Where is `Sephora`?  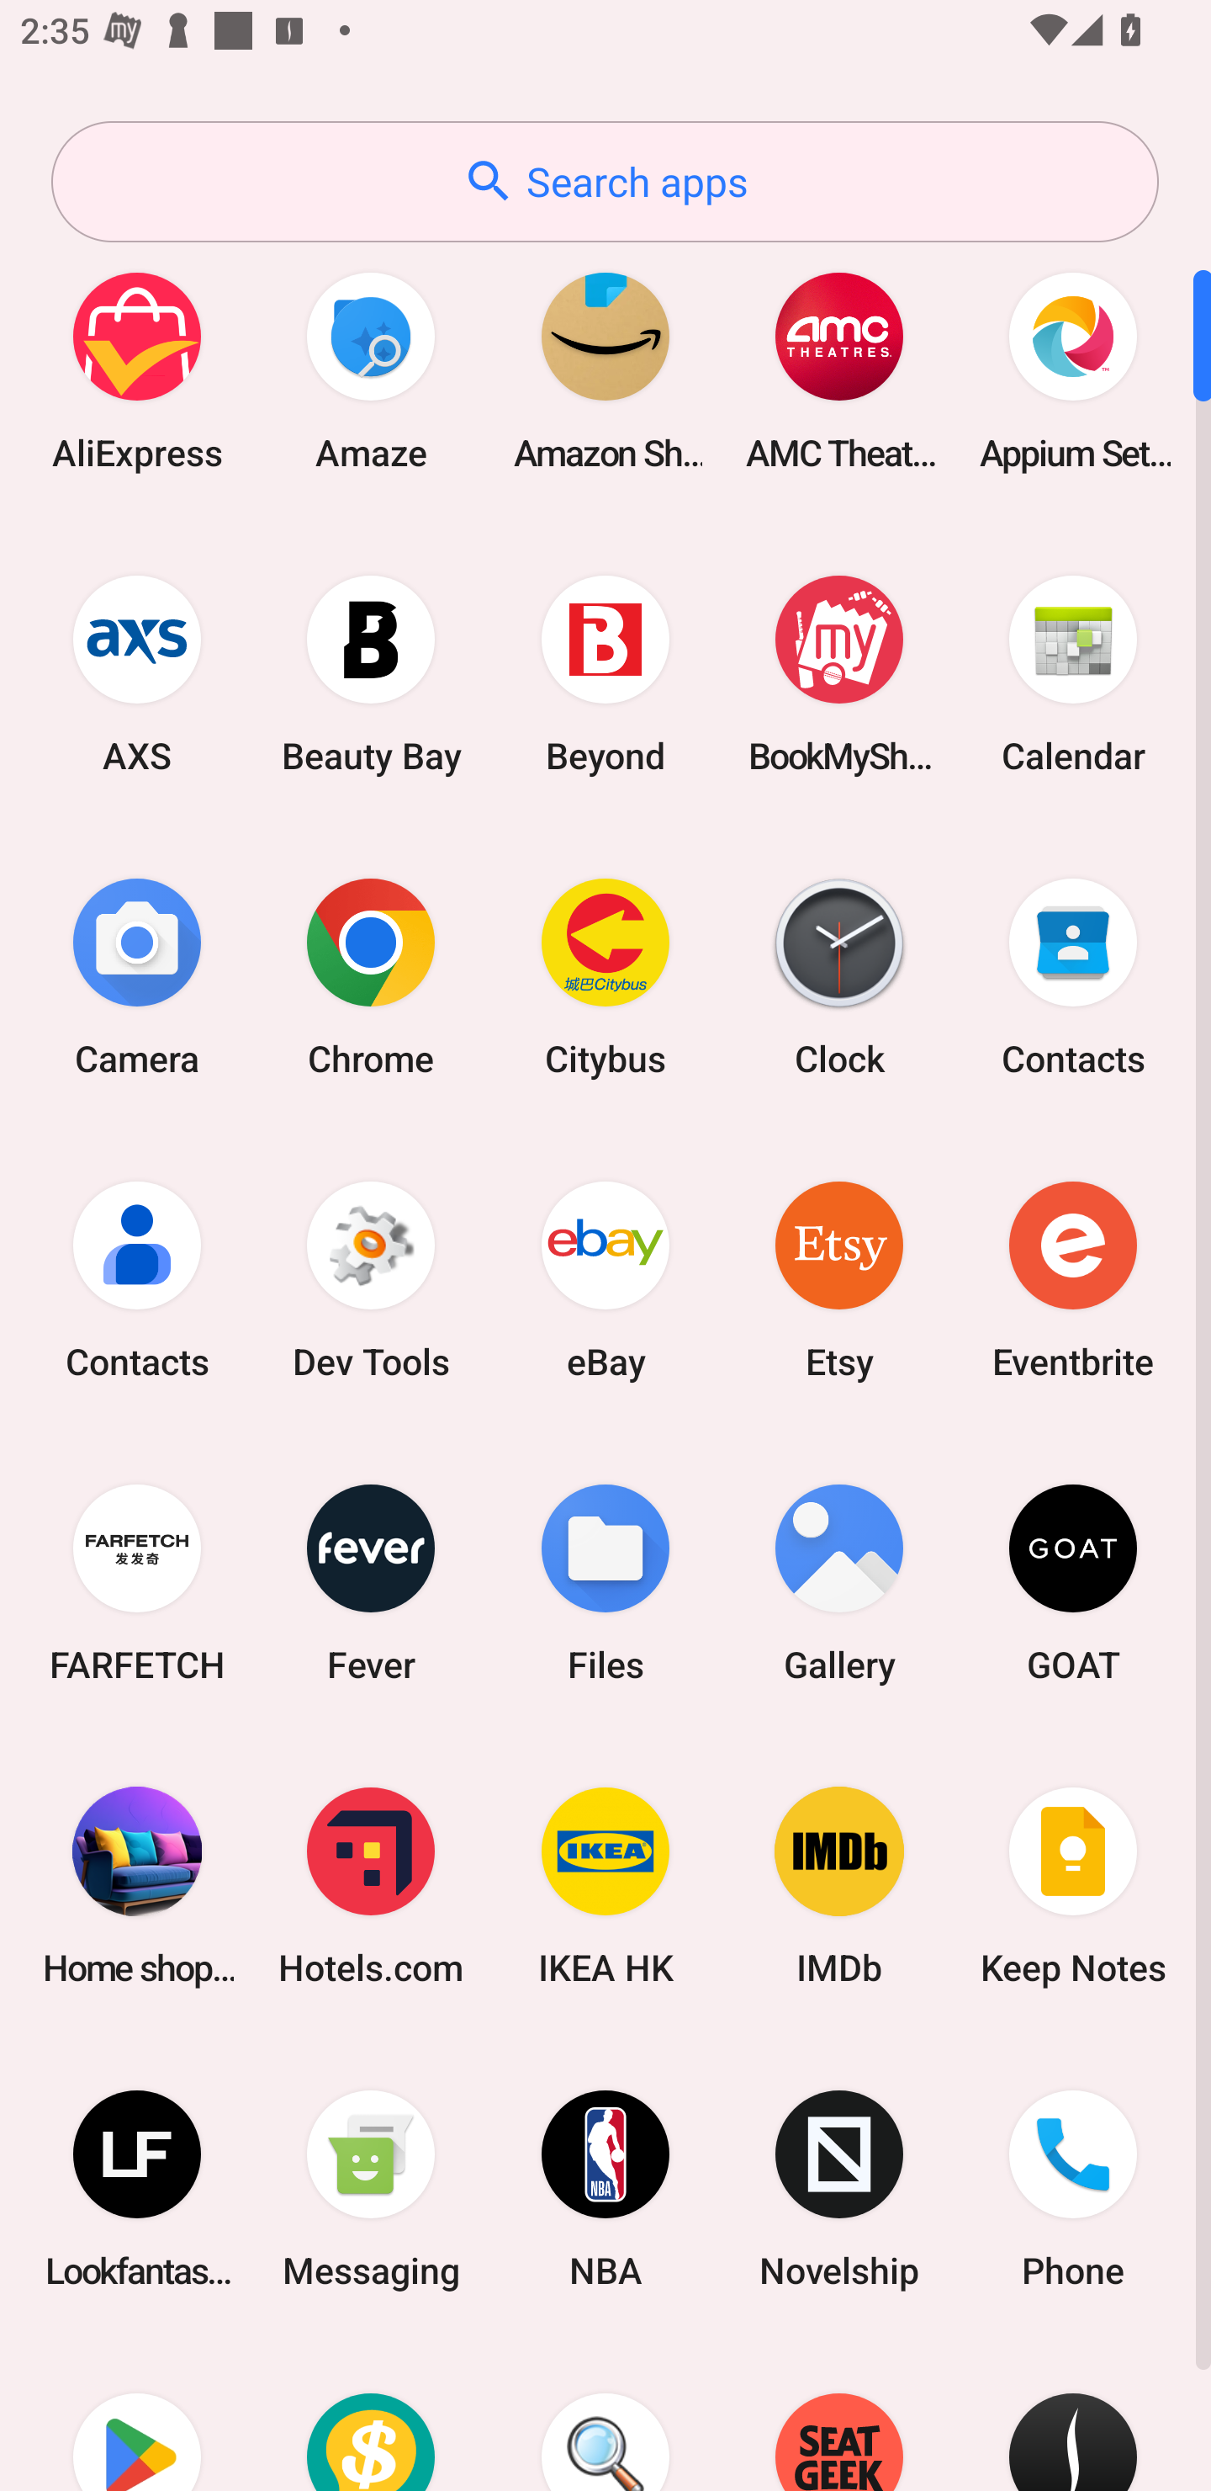
Sephora is located at coordinates (1073, 2416).